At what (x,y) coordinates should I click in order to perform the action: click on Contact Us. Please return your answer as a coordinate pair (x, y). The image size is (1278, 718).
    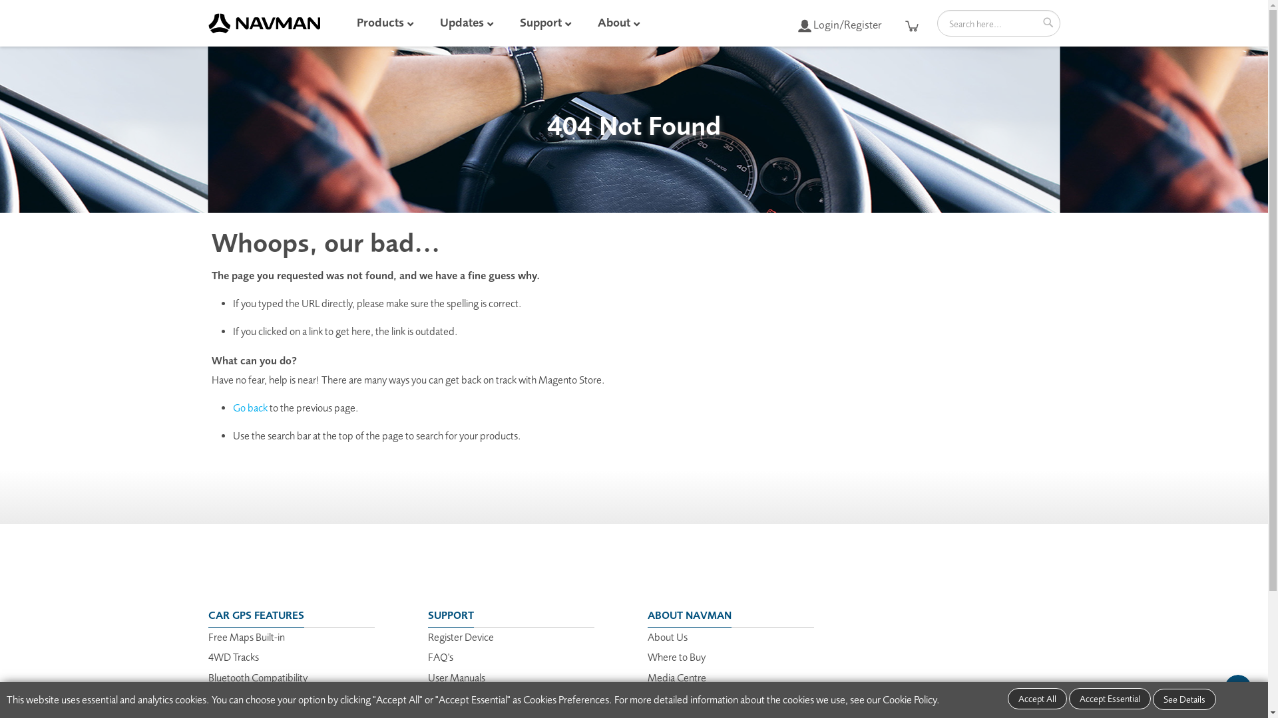
    Looking at the image, I should click on (670, 698).